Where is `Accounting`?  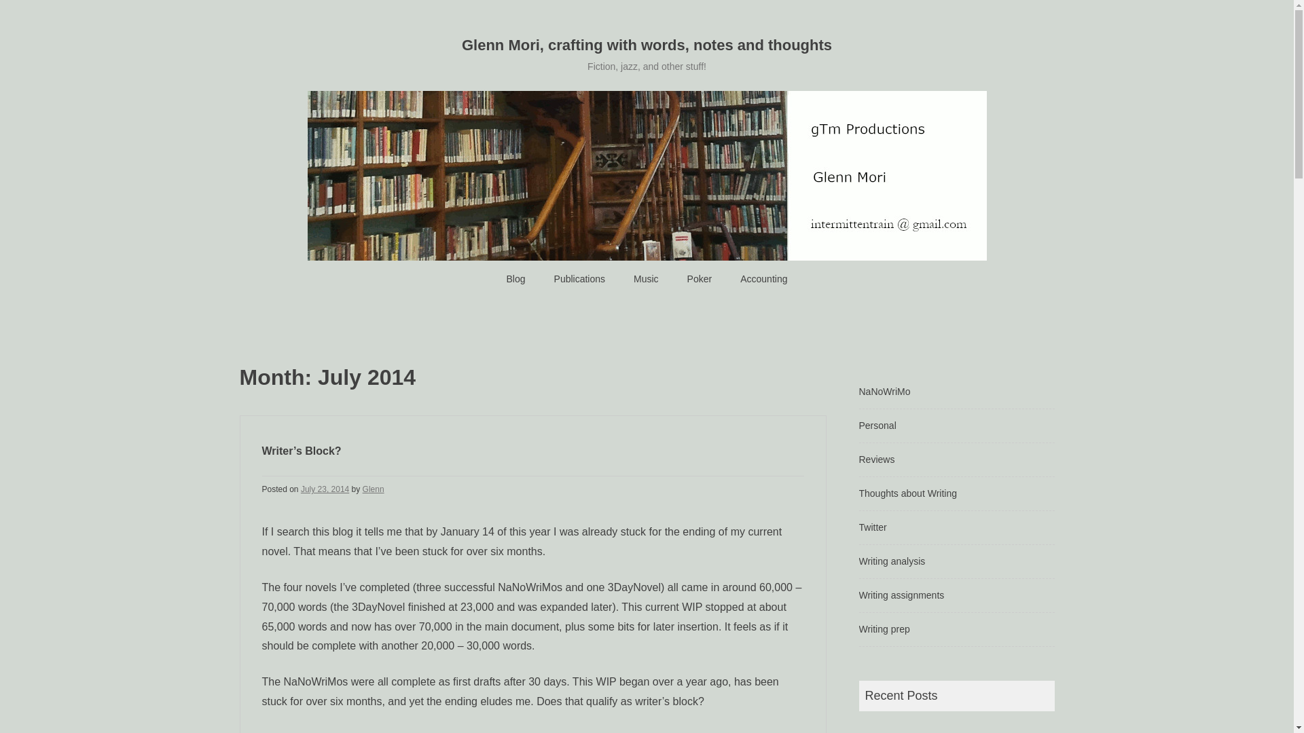
Accounting is located at coordinates (763, 279).